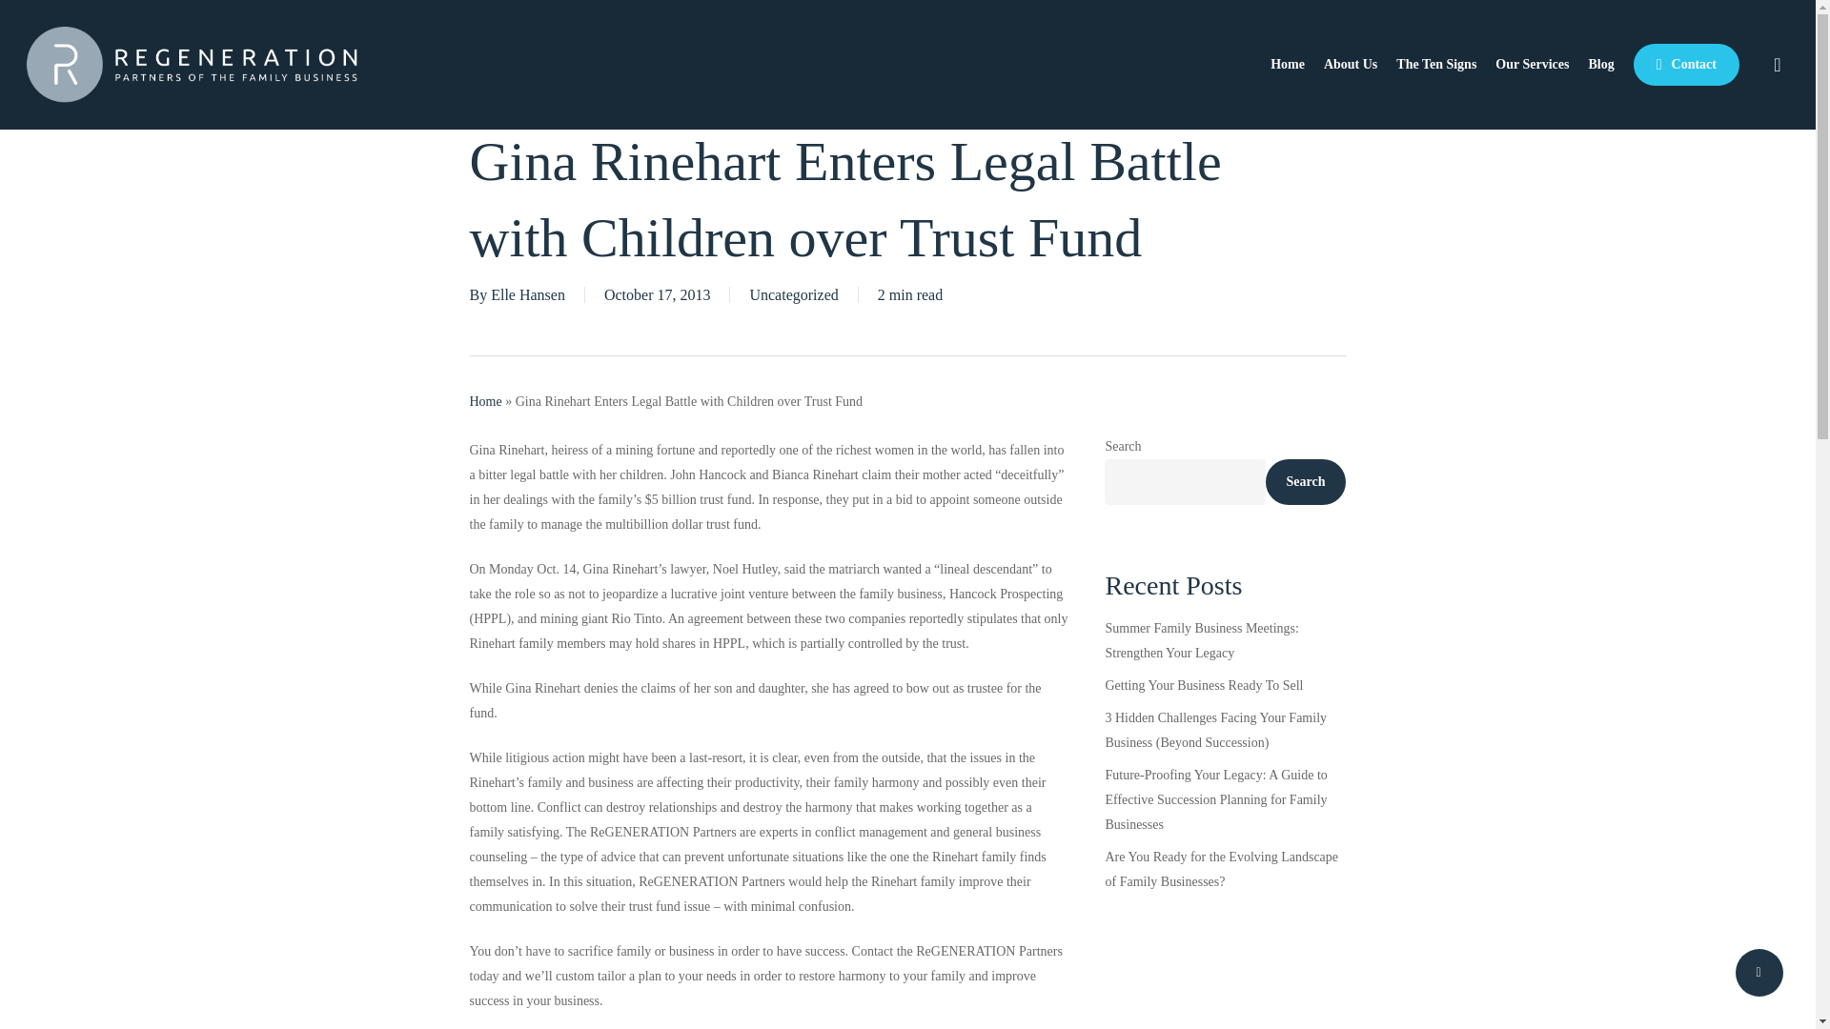 Image resolution: width=1830 pixels, height=1029 pixels. Describe the element at coordinates (1287, 65) in the screenshot. I see `Home` at that location.